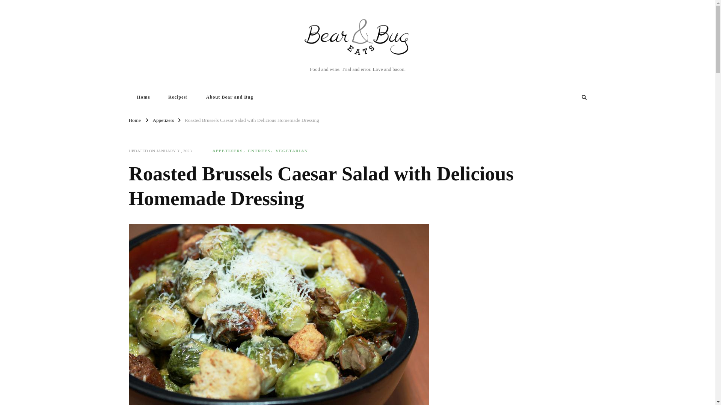 This screenshot has width=721, height=405. Describe the element at coordinates (163, 120) in the screenshot. I see `Appetizers` at that location.